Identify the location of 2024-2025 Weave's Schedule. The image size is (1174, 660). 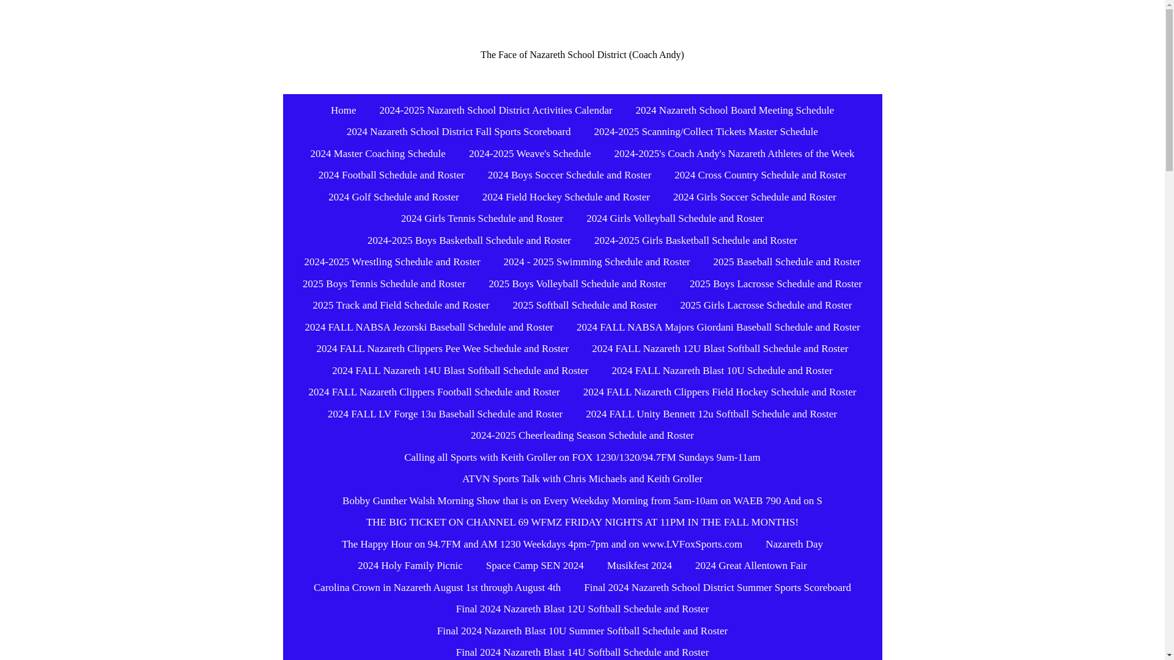
(530, 154).